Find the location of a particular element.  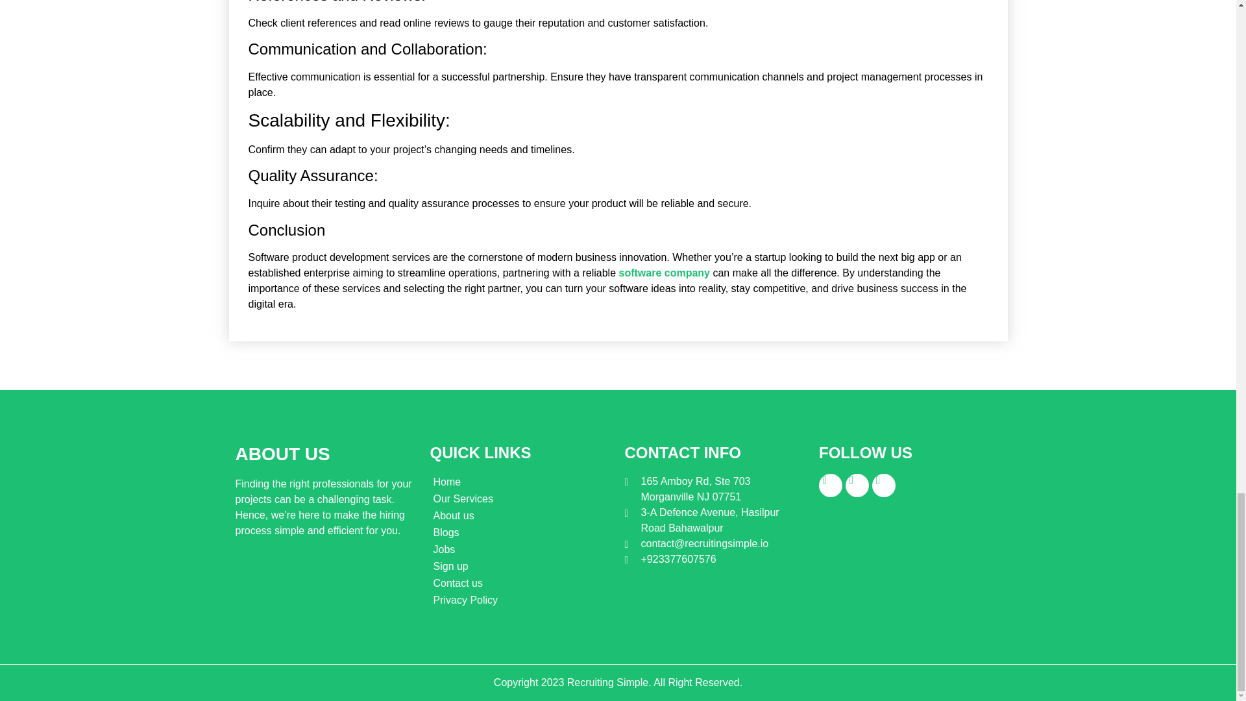

software company is located at coordinates (663, 273).